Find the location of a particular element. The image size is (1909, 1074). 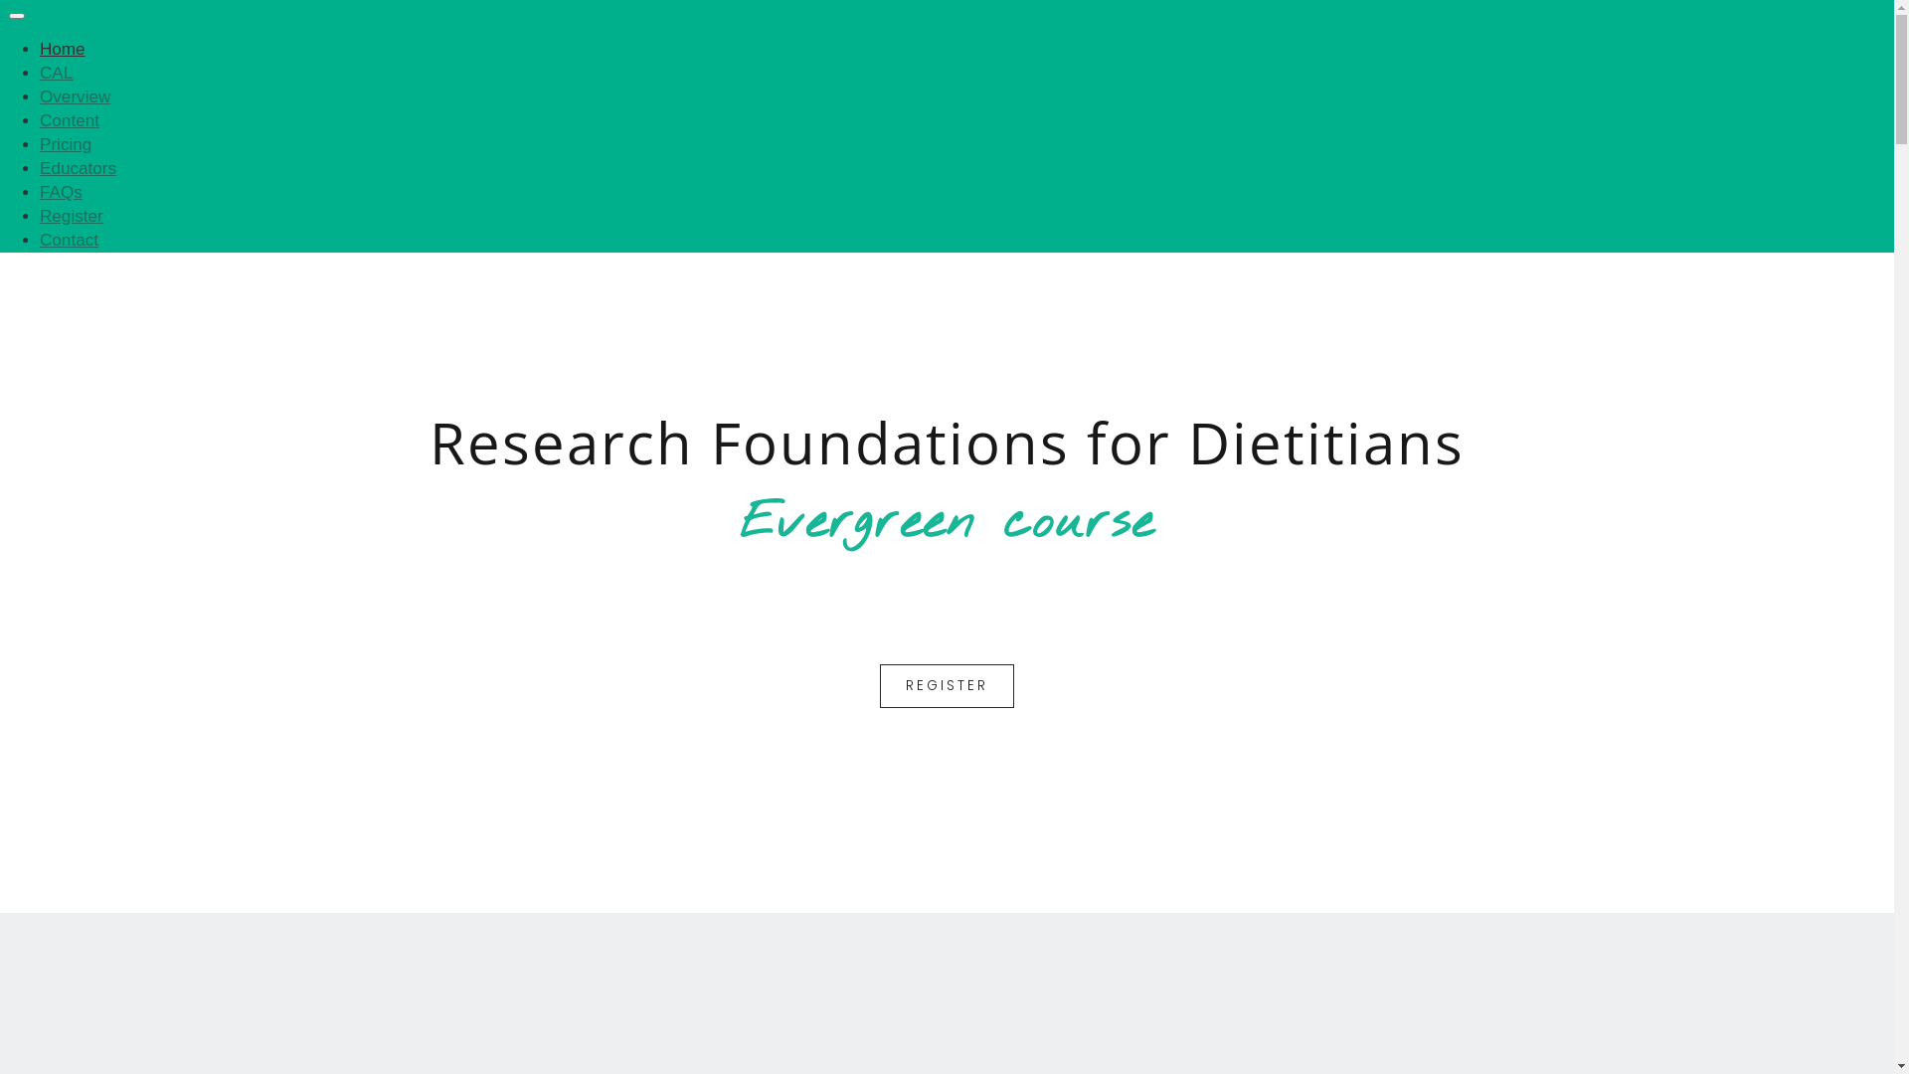

Content is located at coordinates (70, 121).